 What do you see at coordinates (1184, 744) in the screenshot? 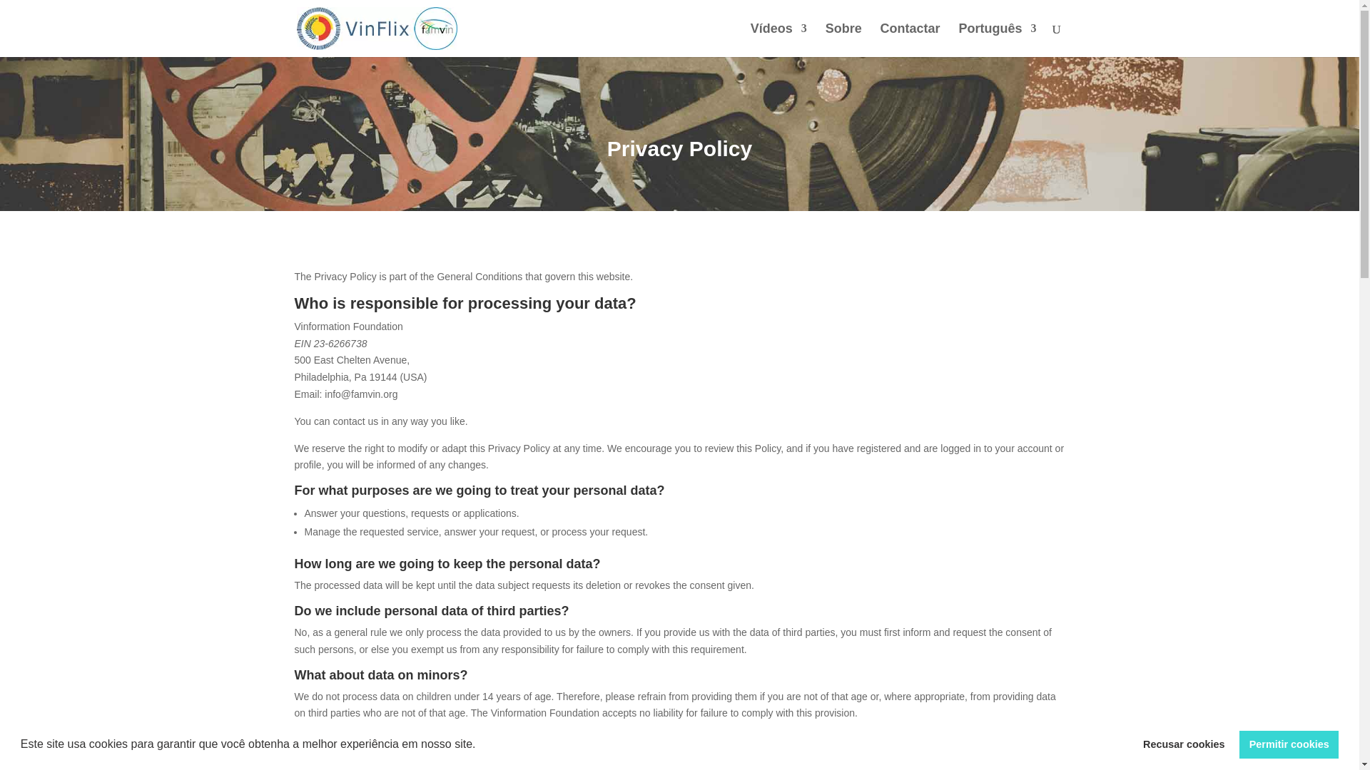
I see `Recusar cookies` at bounding box center [1184, 744].